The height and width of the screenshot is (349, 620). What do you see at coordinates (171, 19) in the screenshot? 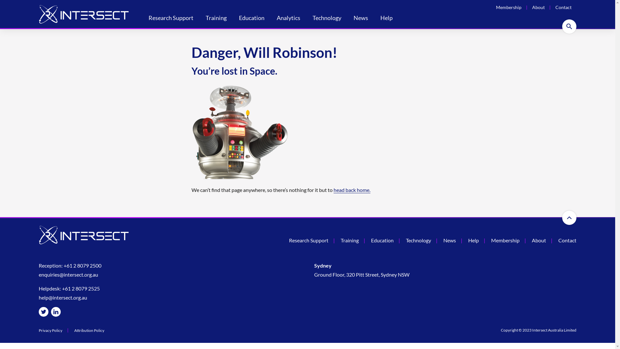
I see `Research Support` at bounding box center [171, 19].